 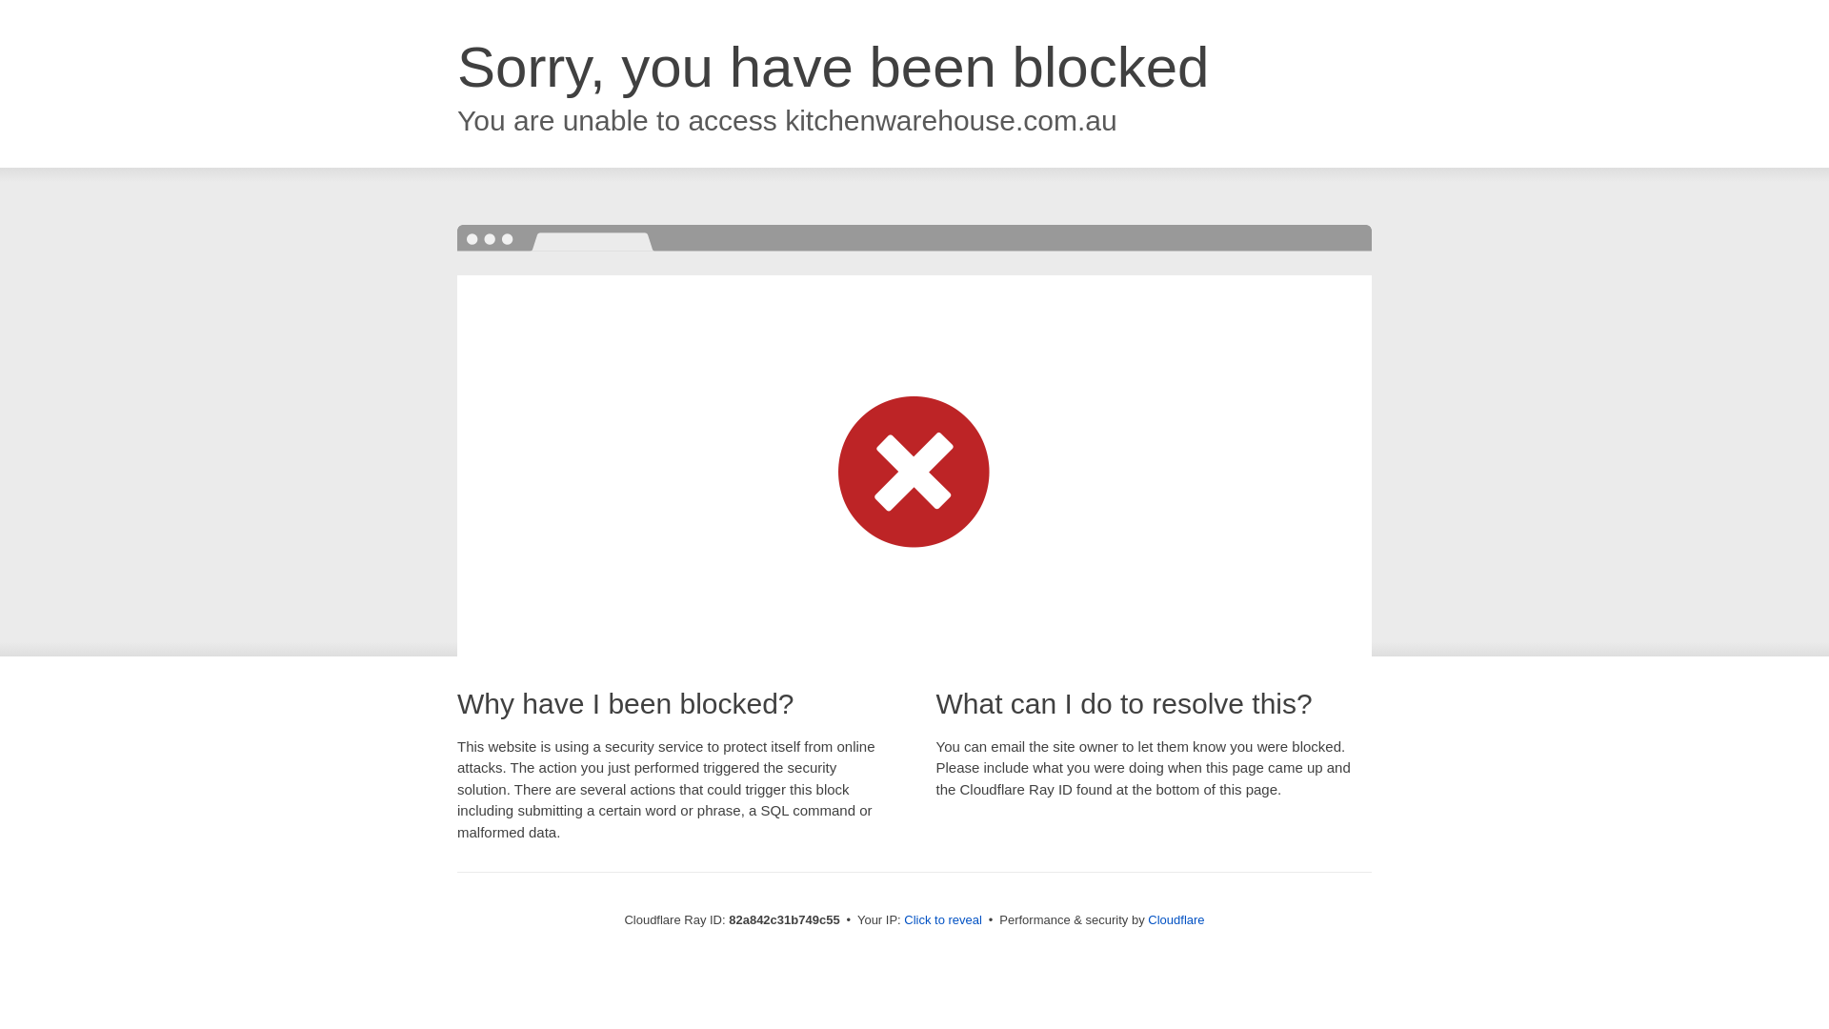 What do you see at coordinates (1176, 920) in the screenshot?
I see `Cloudflare` at bounding box center [1176, 920].